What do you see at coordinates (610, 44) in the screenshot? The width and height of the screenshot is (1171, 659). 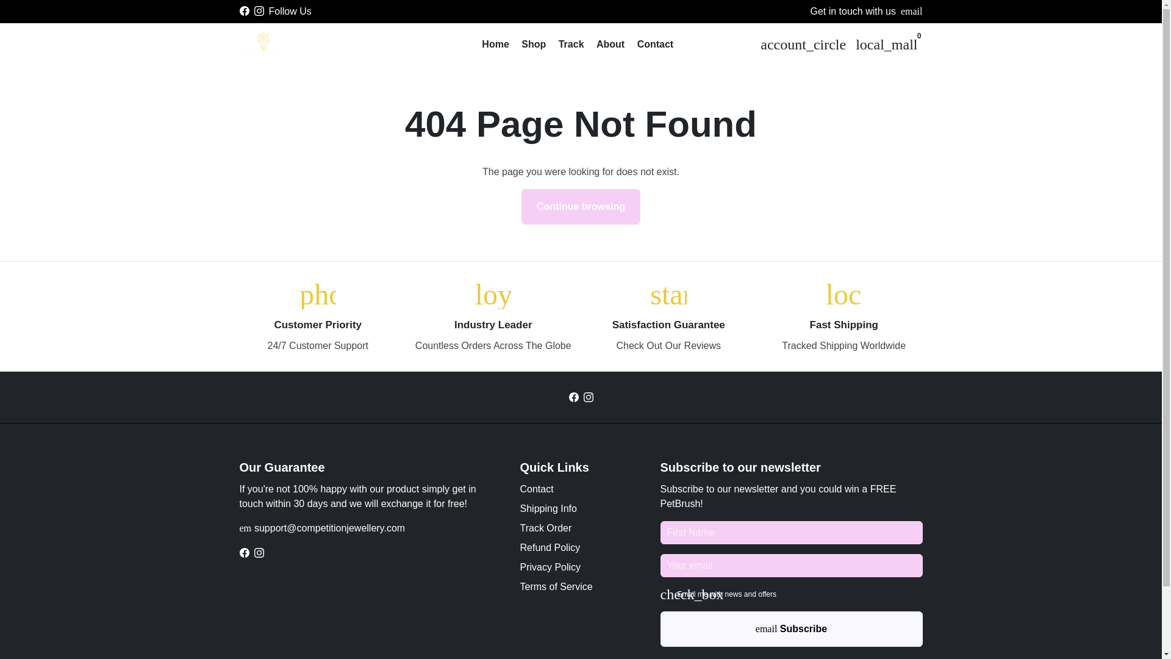 I see `About` at bounding box center [610, 44].